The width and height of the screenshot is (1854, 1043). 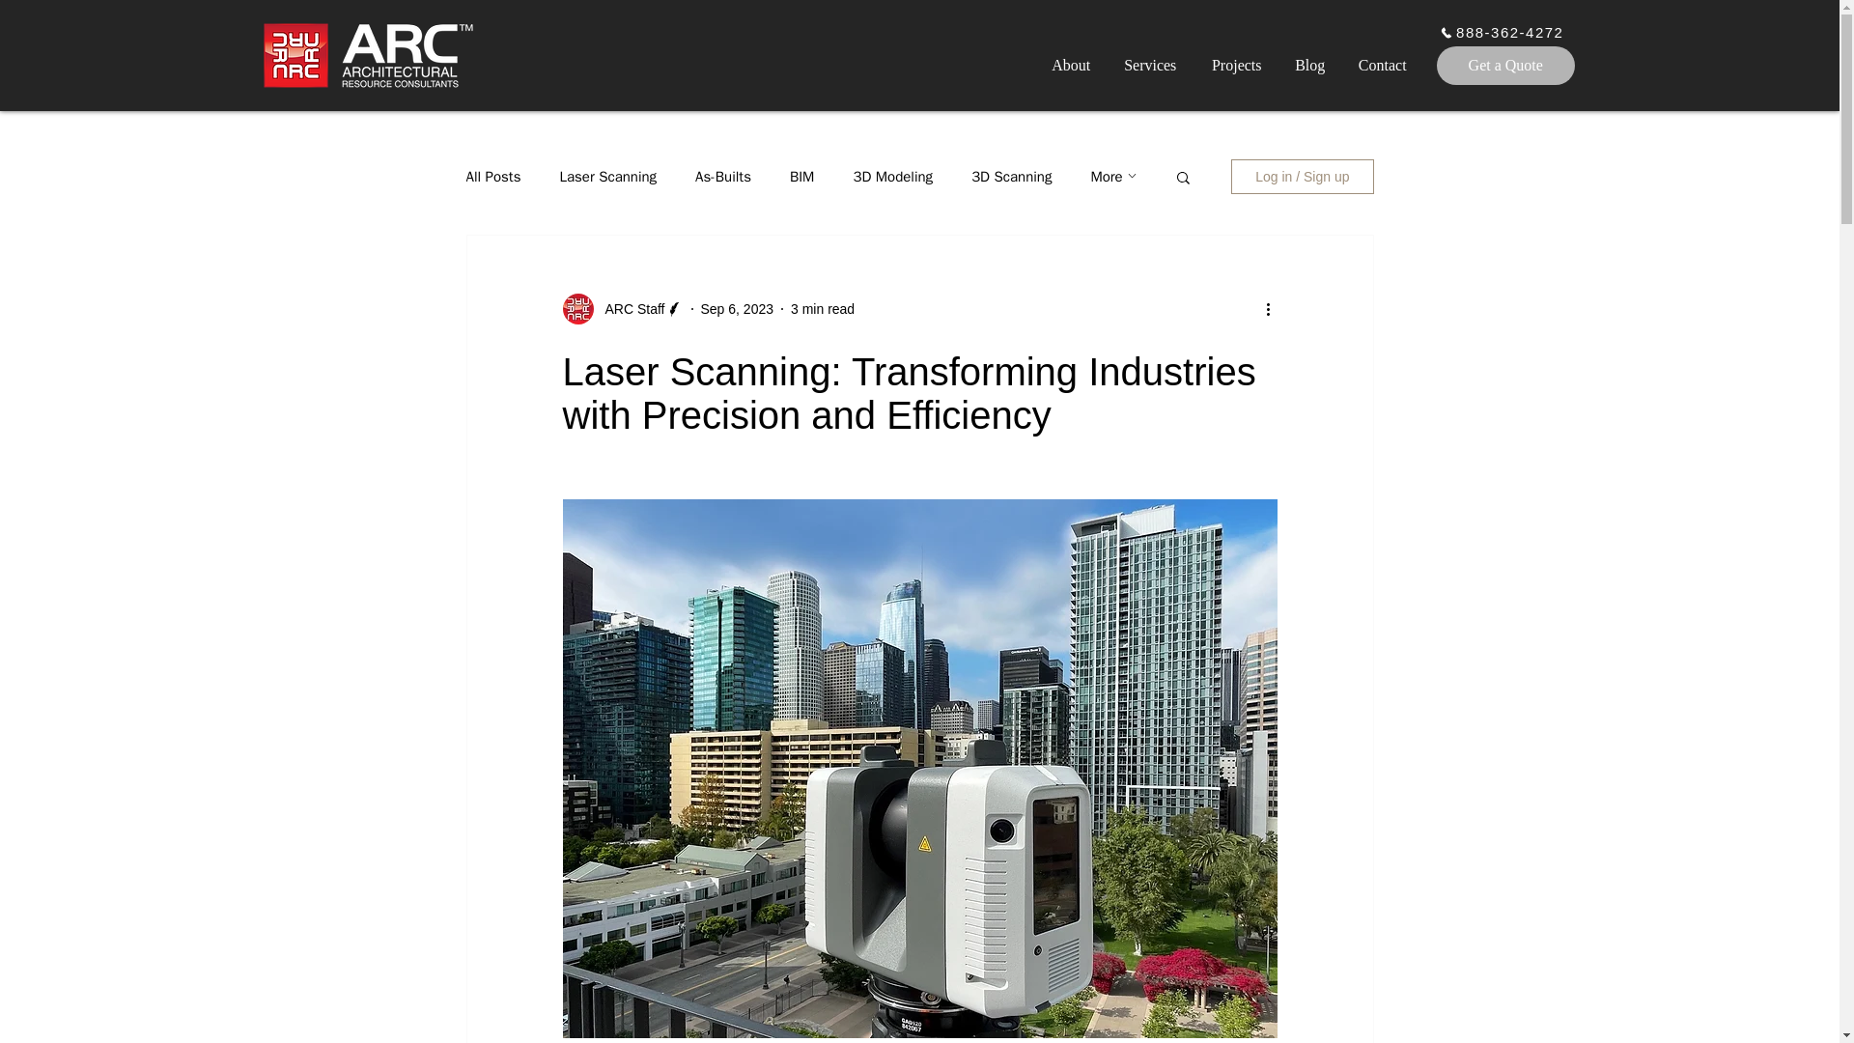 I want to click on Laser Scanning, so click(x=607, y=177).